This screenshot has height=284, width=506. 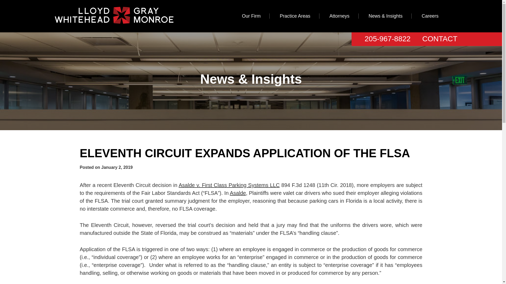 What do you see at coordinates (387, 39) in the screenshot?
I see `205-967-8822` at bounding box center [387, 39].